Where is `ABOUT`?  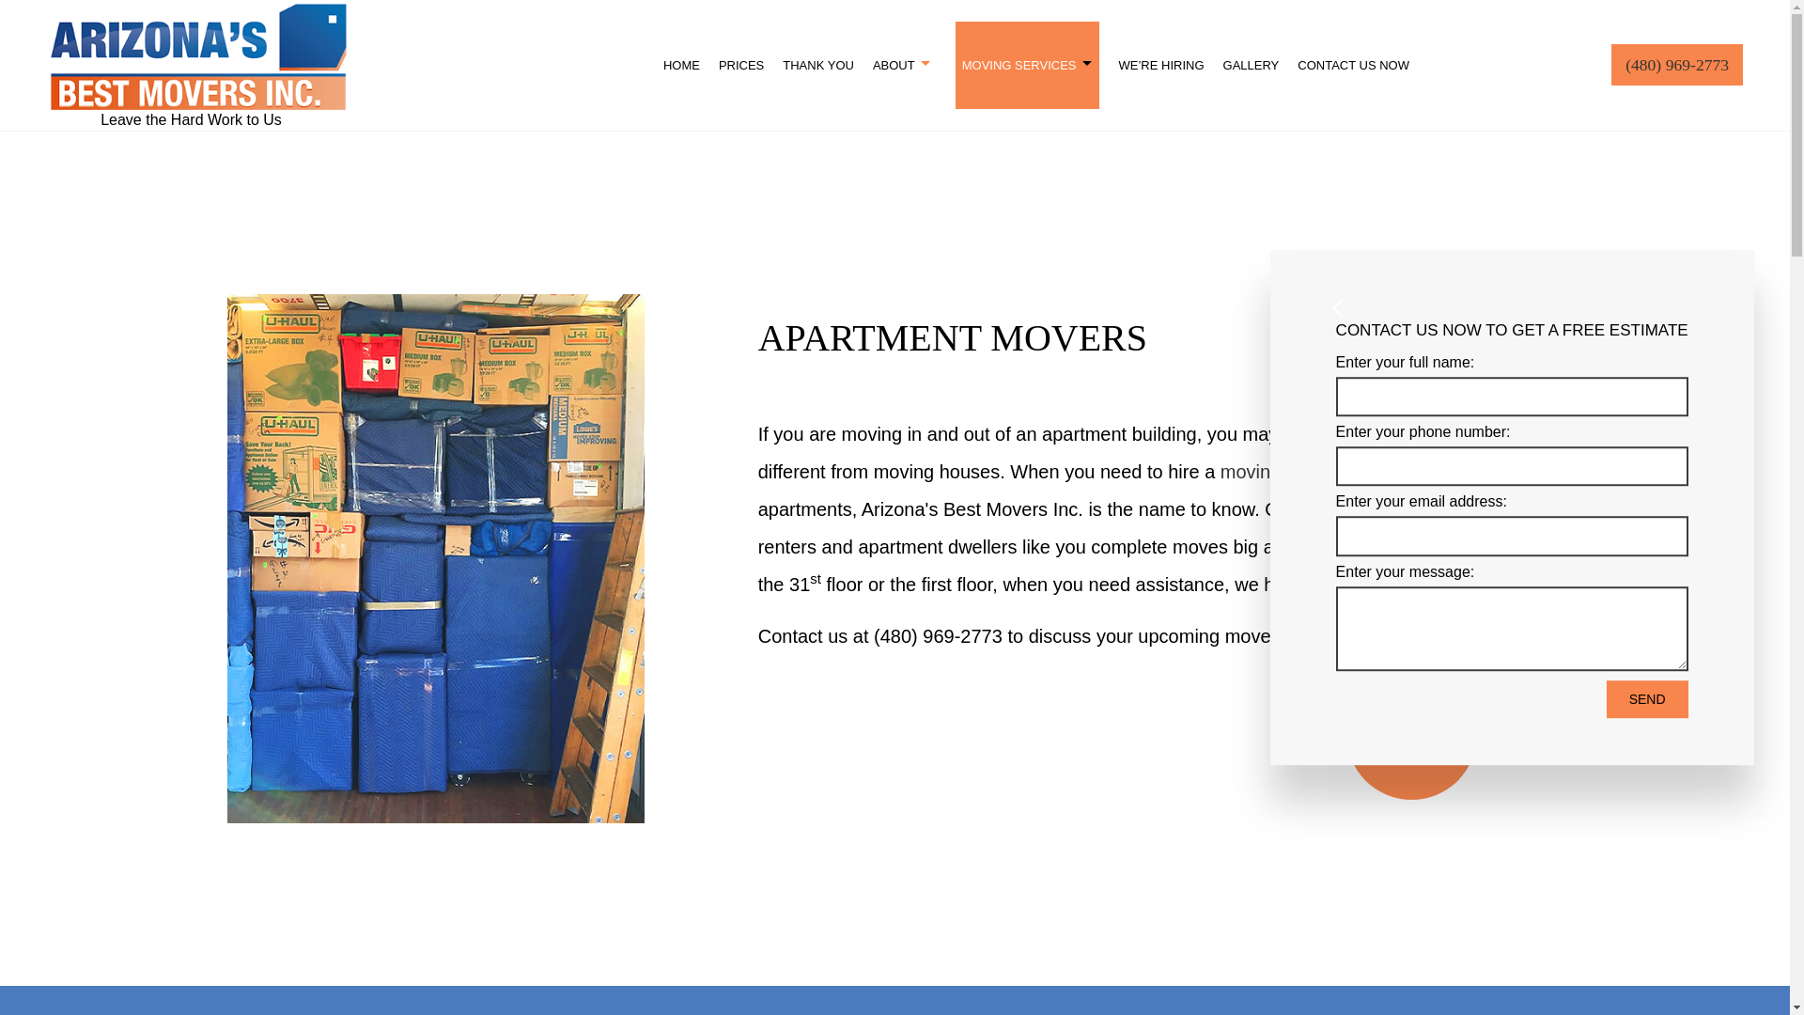
ABOUT is located at coordinates (906, 64).